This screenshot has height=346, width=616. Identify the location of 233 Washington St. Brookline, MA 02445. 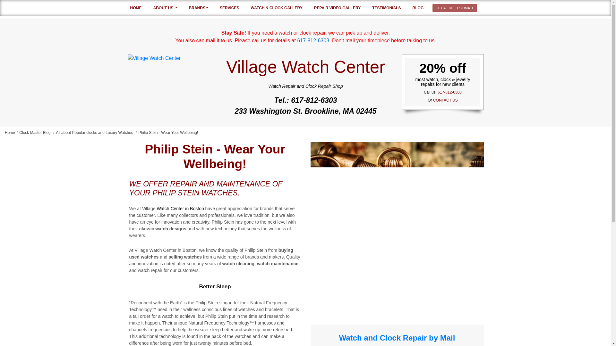
(305, 111).